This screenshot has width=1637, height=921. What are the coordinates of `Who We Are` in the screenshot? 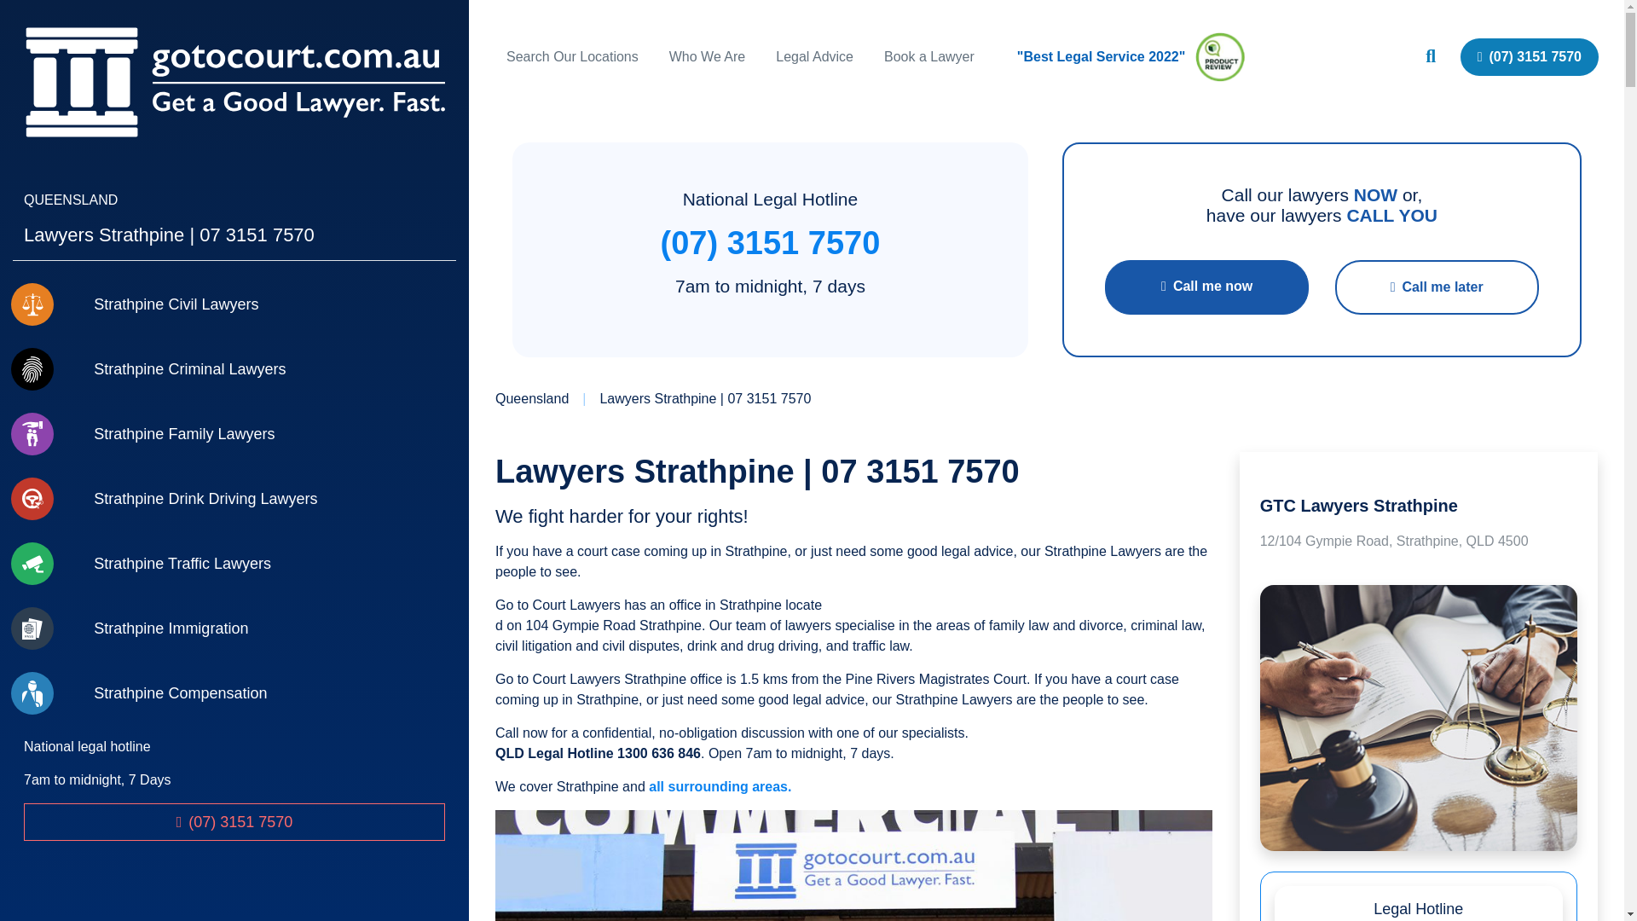 It's located at (708, 56).